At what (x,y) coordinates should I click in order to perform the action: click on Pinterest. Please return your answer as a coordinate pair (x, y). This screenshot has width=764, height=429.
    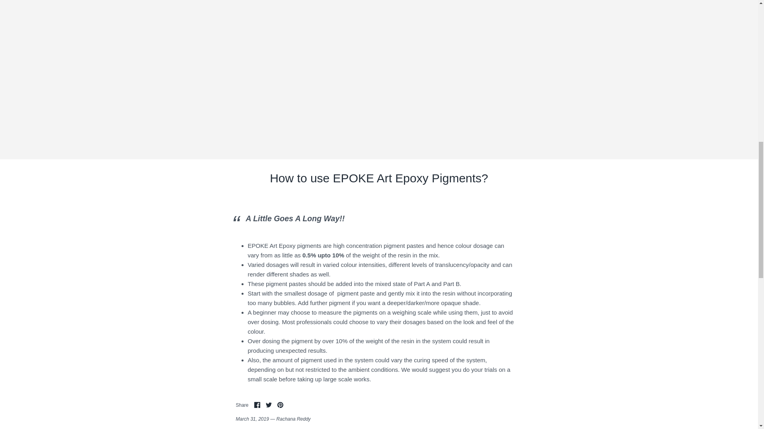
    Looking at the image, I should click on (280, 405).